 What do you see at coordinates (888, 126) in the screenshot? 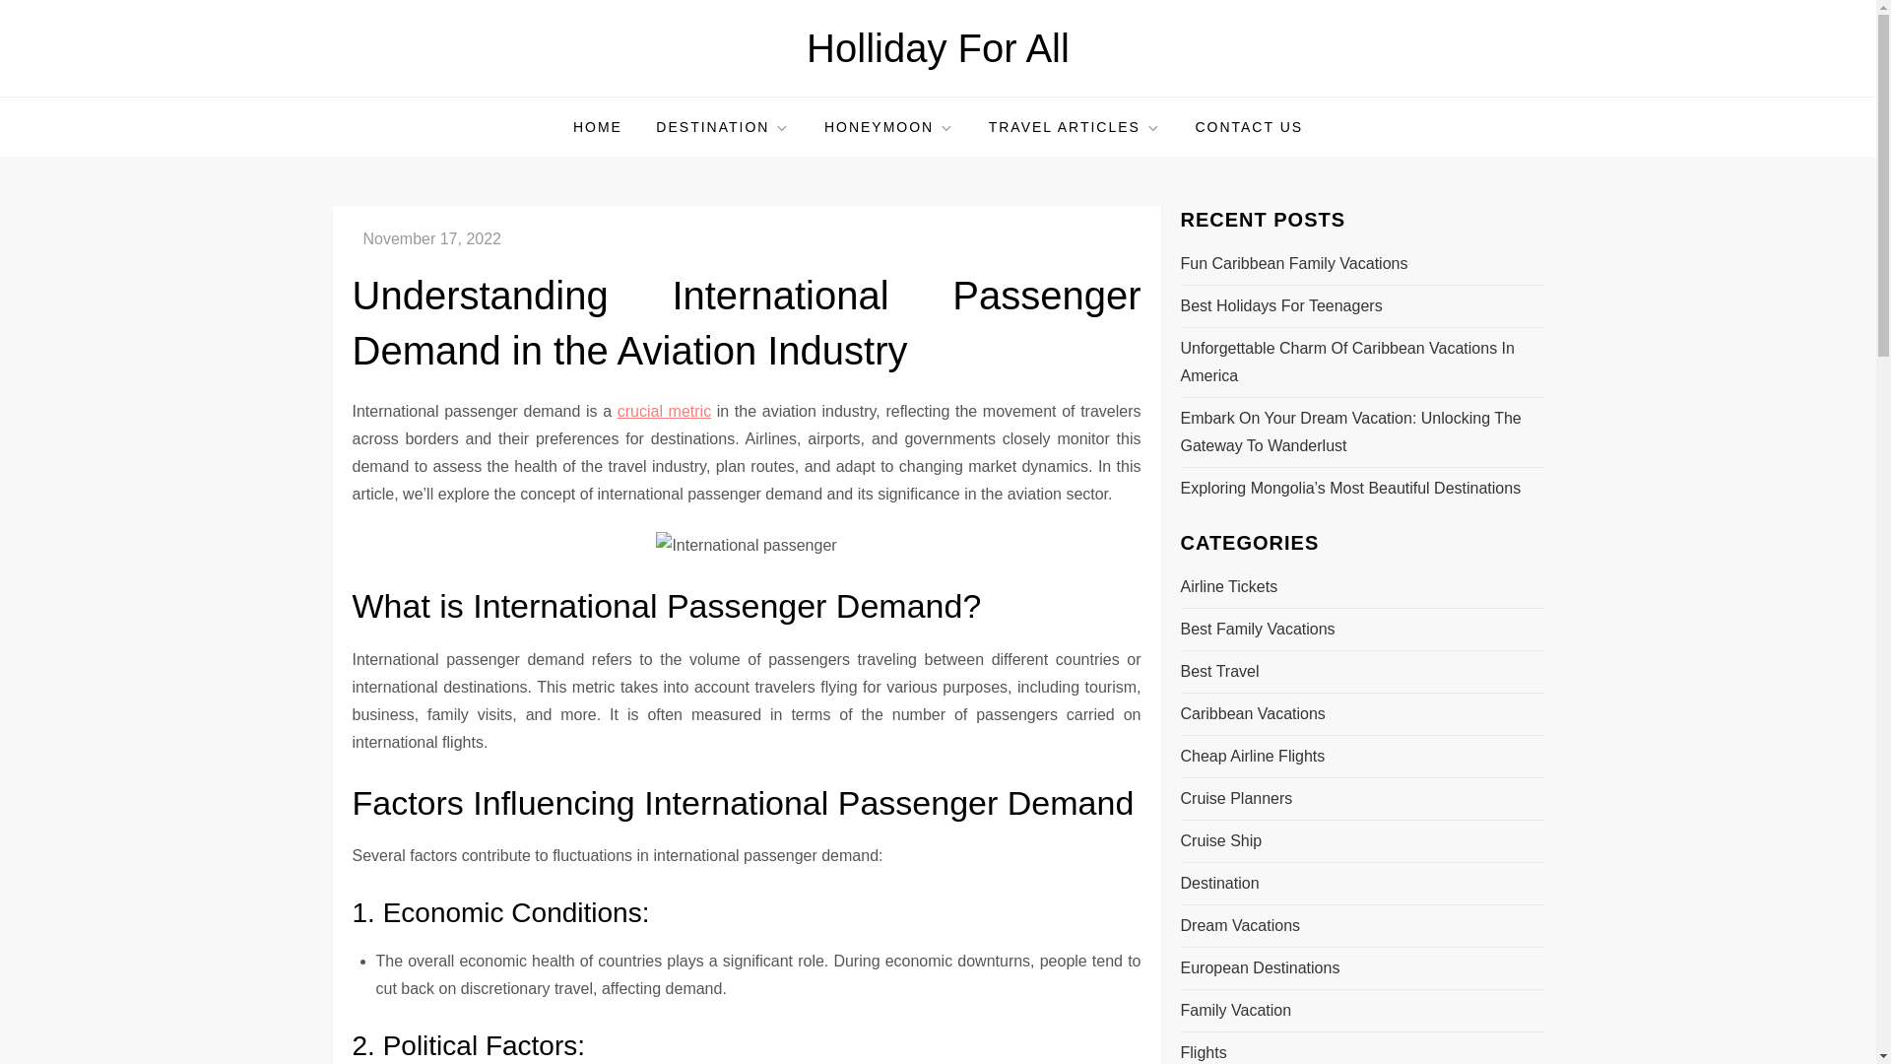
I see `HONEYMOON` at bounding box center [888, 126].